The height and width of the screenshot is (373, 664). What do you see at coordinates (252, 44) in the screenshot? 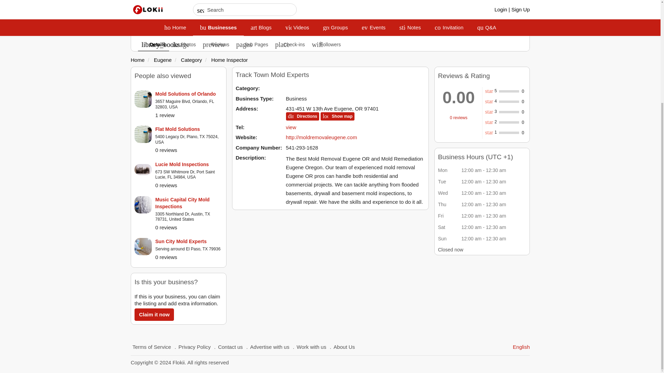
I see `pages Sub Pages` at bounding box center [252, 44].